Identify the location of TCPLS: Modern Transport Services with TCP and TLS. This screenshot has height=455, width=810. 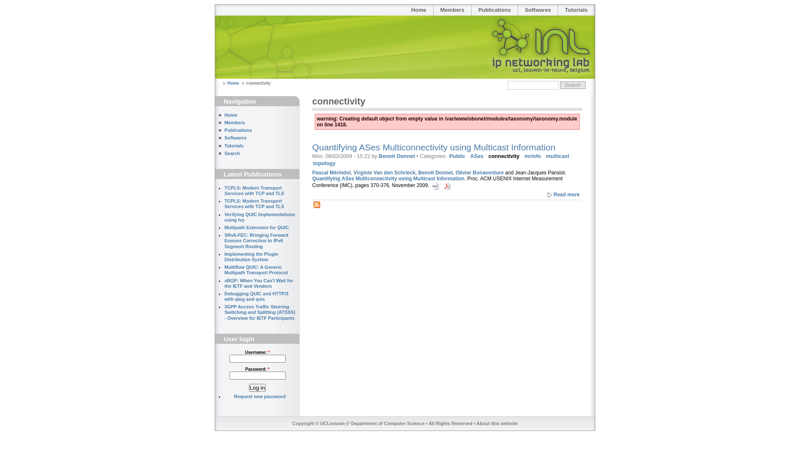
(254, 190).